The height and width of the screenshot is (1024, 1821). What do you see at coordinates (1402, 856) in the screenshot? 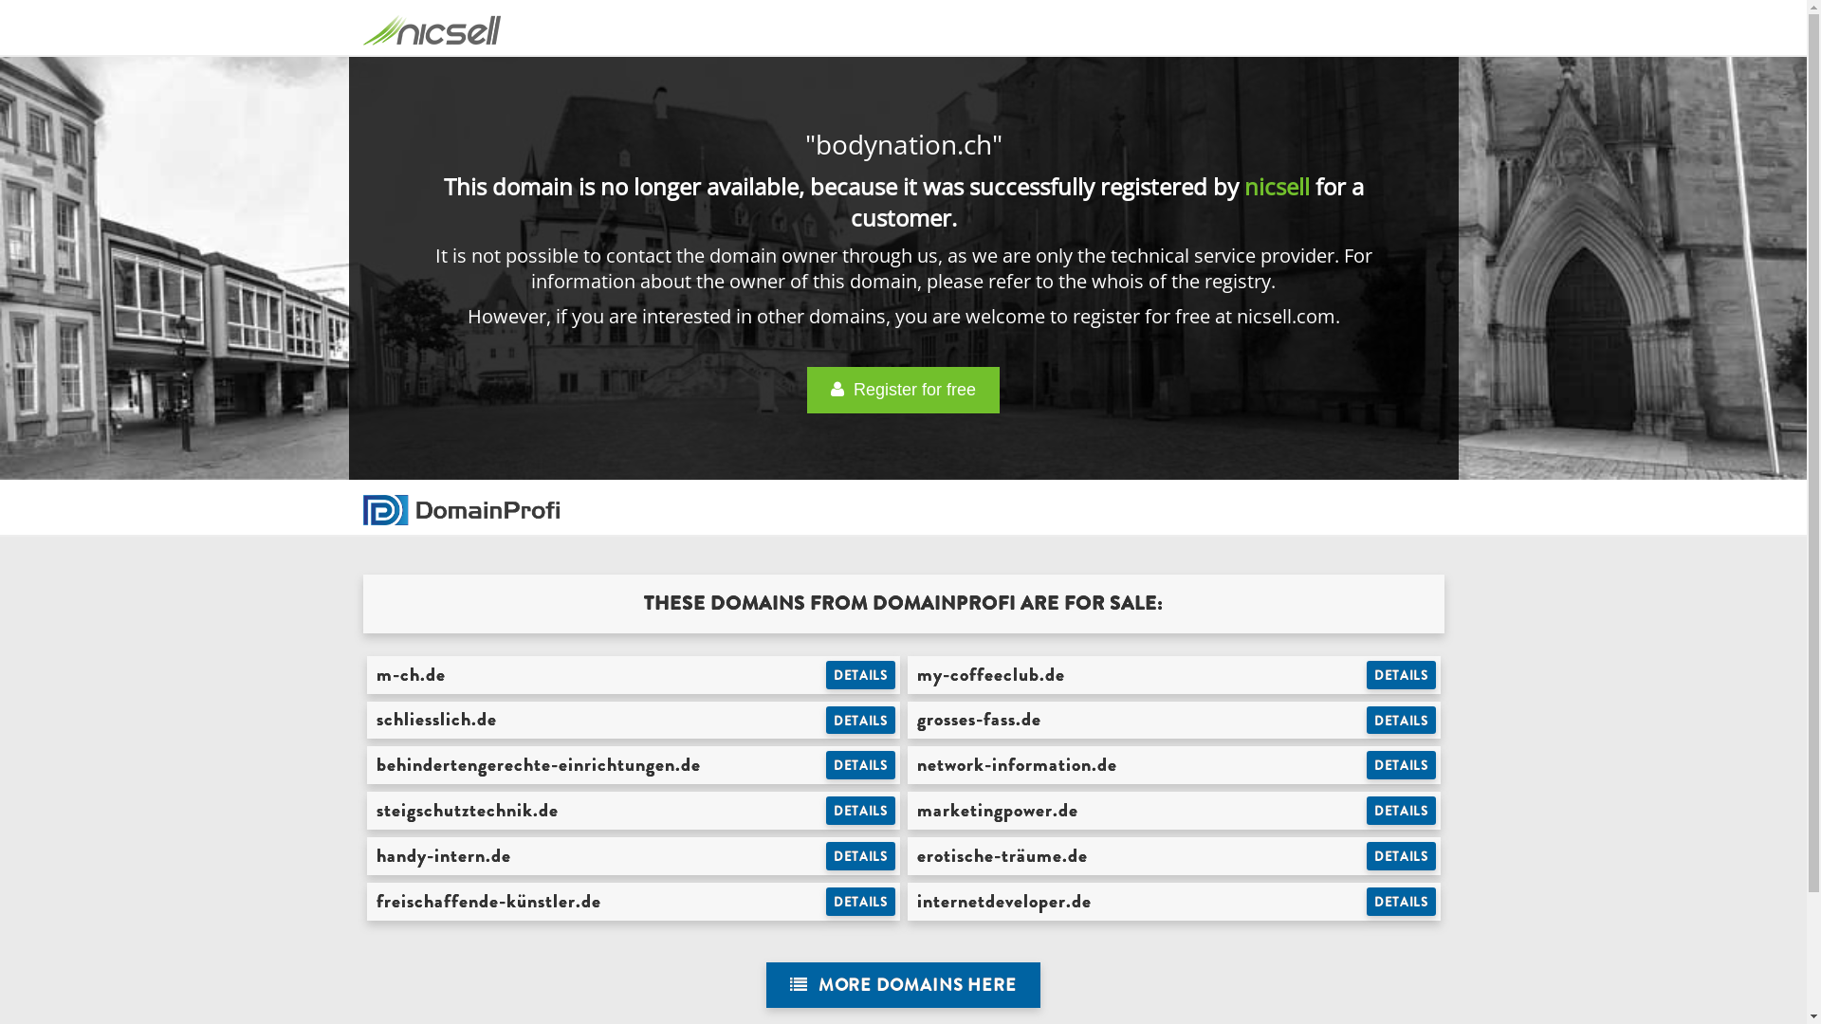
I see `DETAILS` at bounding box center [1402, 856].